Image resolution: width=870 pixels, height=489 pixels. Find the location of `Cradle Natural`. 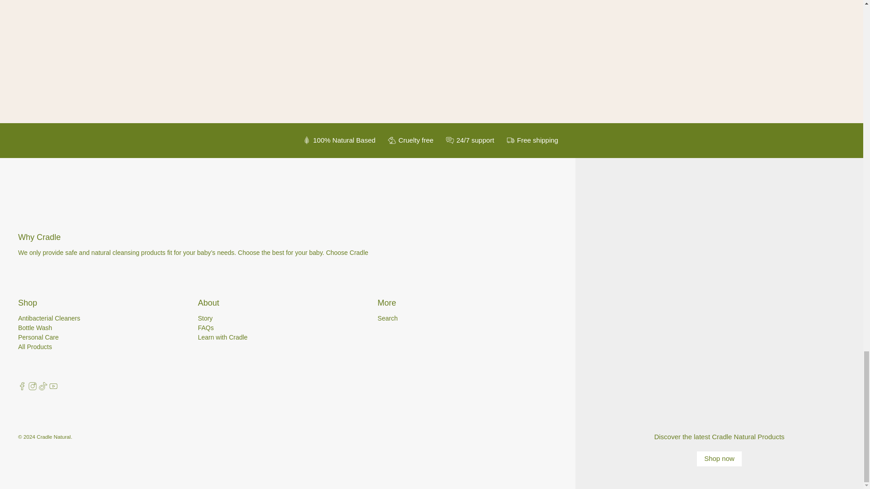

Cradle Natural is located at coordinates (52, 184).